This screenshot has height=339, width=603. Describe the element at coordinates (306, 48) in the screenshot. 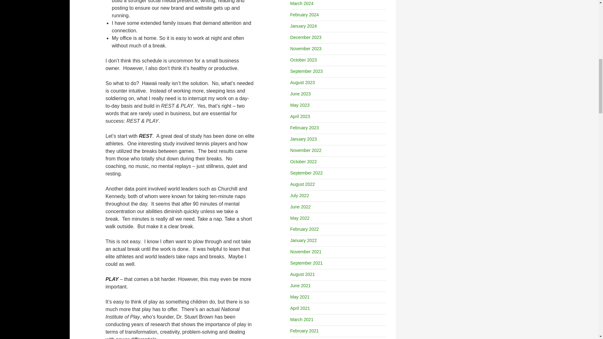

I see `November 2023` at that location.